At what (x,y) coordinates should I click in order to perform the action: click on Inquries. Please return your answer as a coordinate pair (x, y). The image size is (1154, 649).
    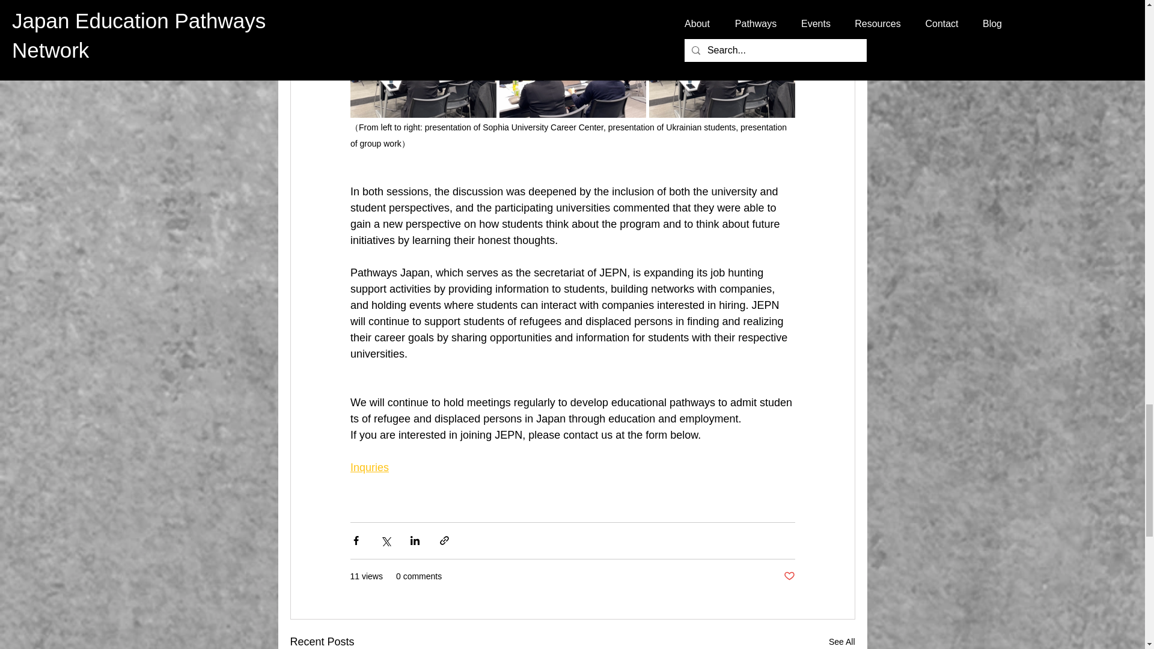
    Looking at the image, I should click on (368, 468).